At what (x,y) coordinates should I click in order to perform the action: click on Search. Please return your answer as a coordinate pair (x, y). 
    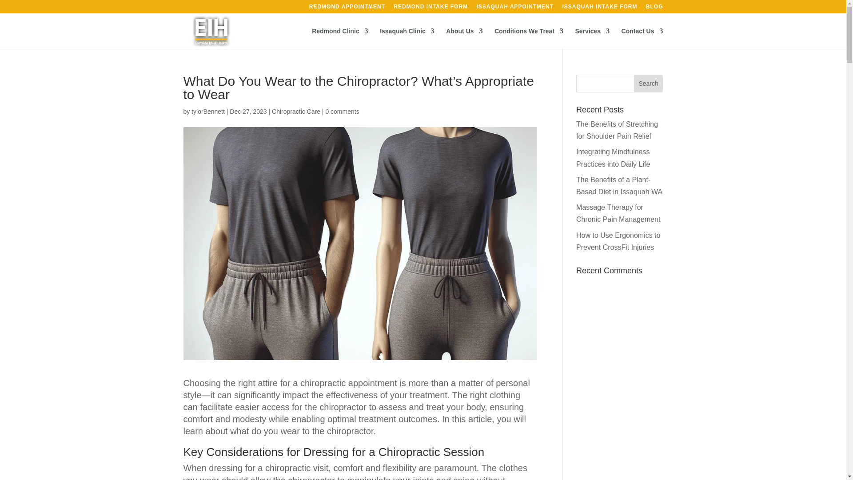
    Looking at the image, I should click on (649, 84).